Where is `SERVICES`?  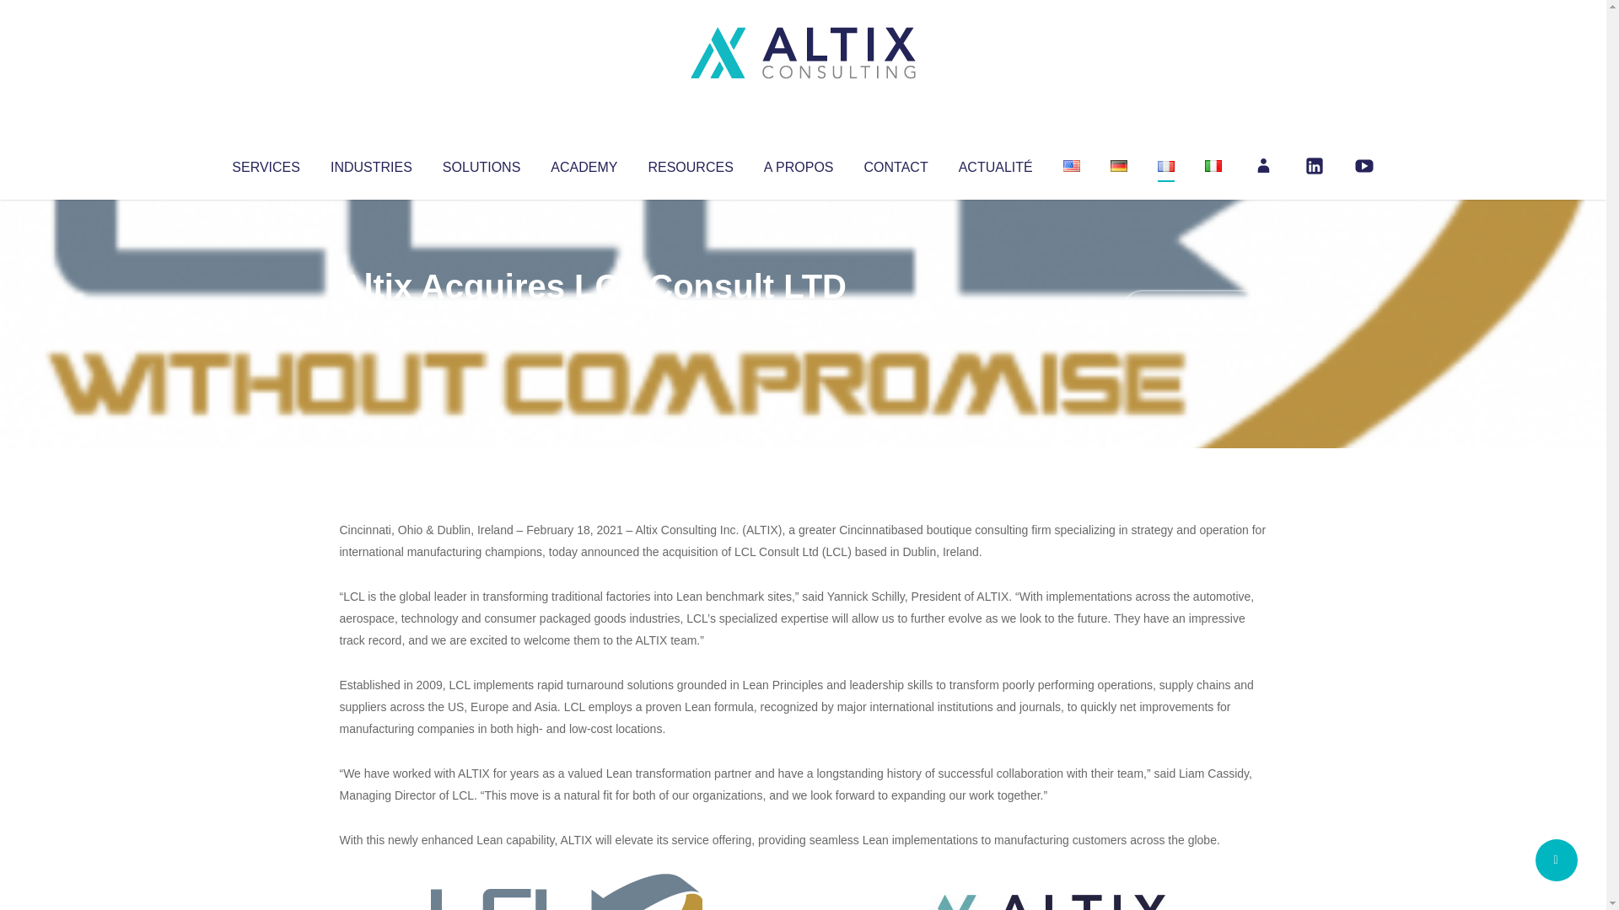 SERVICES is located at coordinates (265, 163).